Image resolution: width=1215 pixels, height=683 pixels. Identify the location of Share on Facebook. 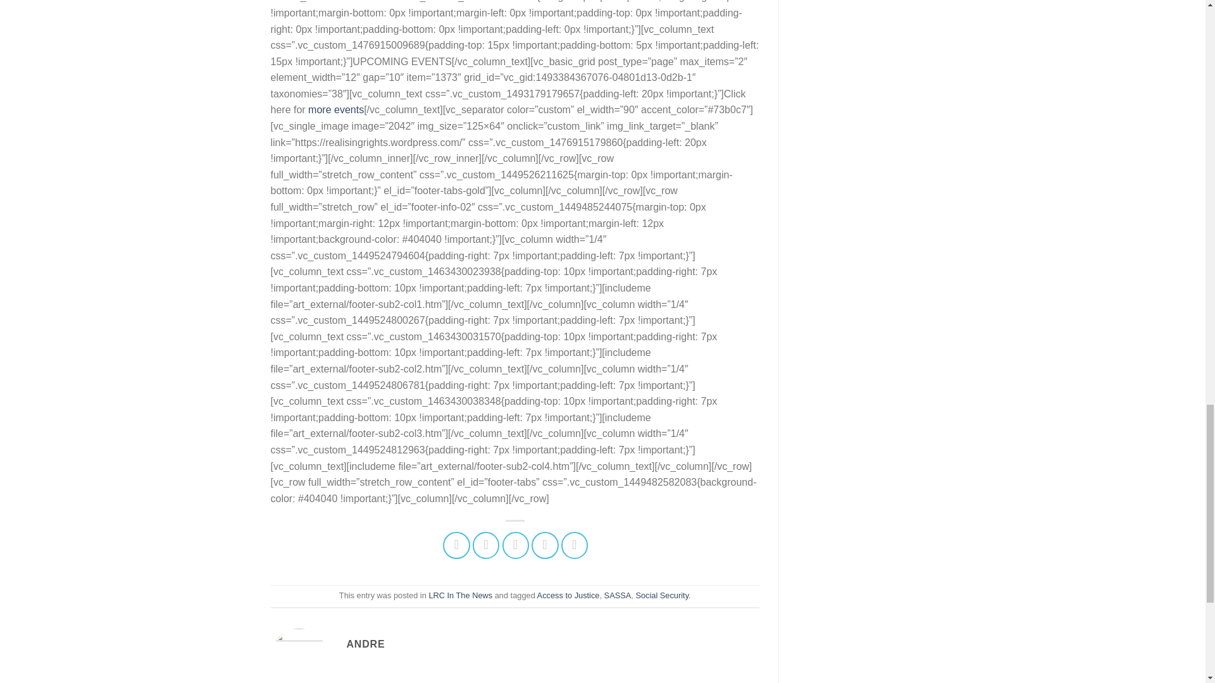
(457, 545).